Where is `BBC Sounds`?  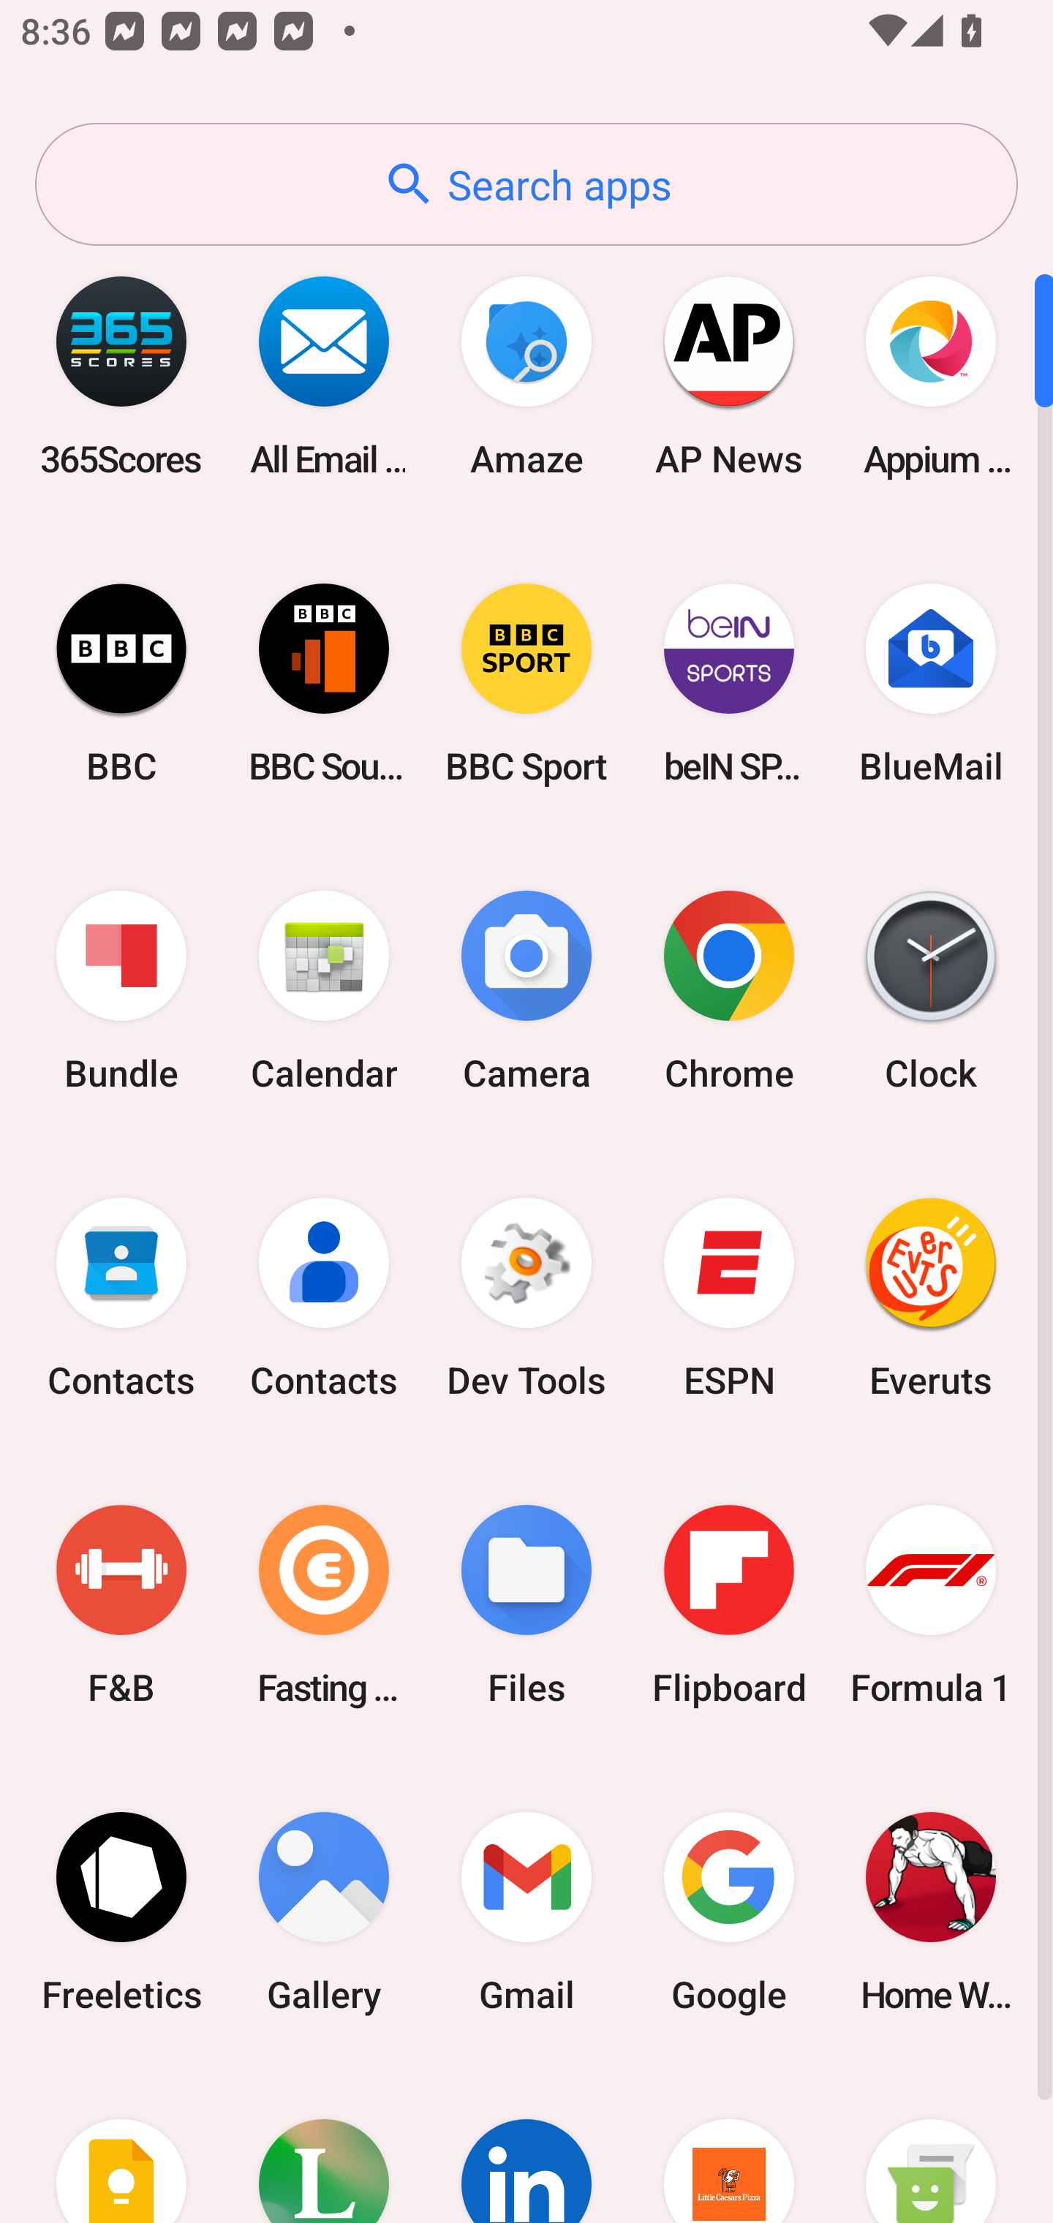 BBC Sounds is located at coordinates (324, 683).